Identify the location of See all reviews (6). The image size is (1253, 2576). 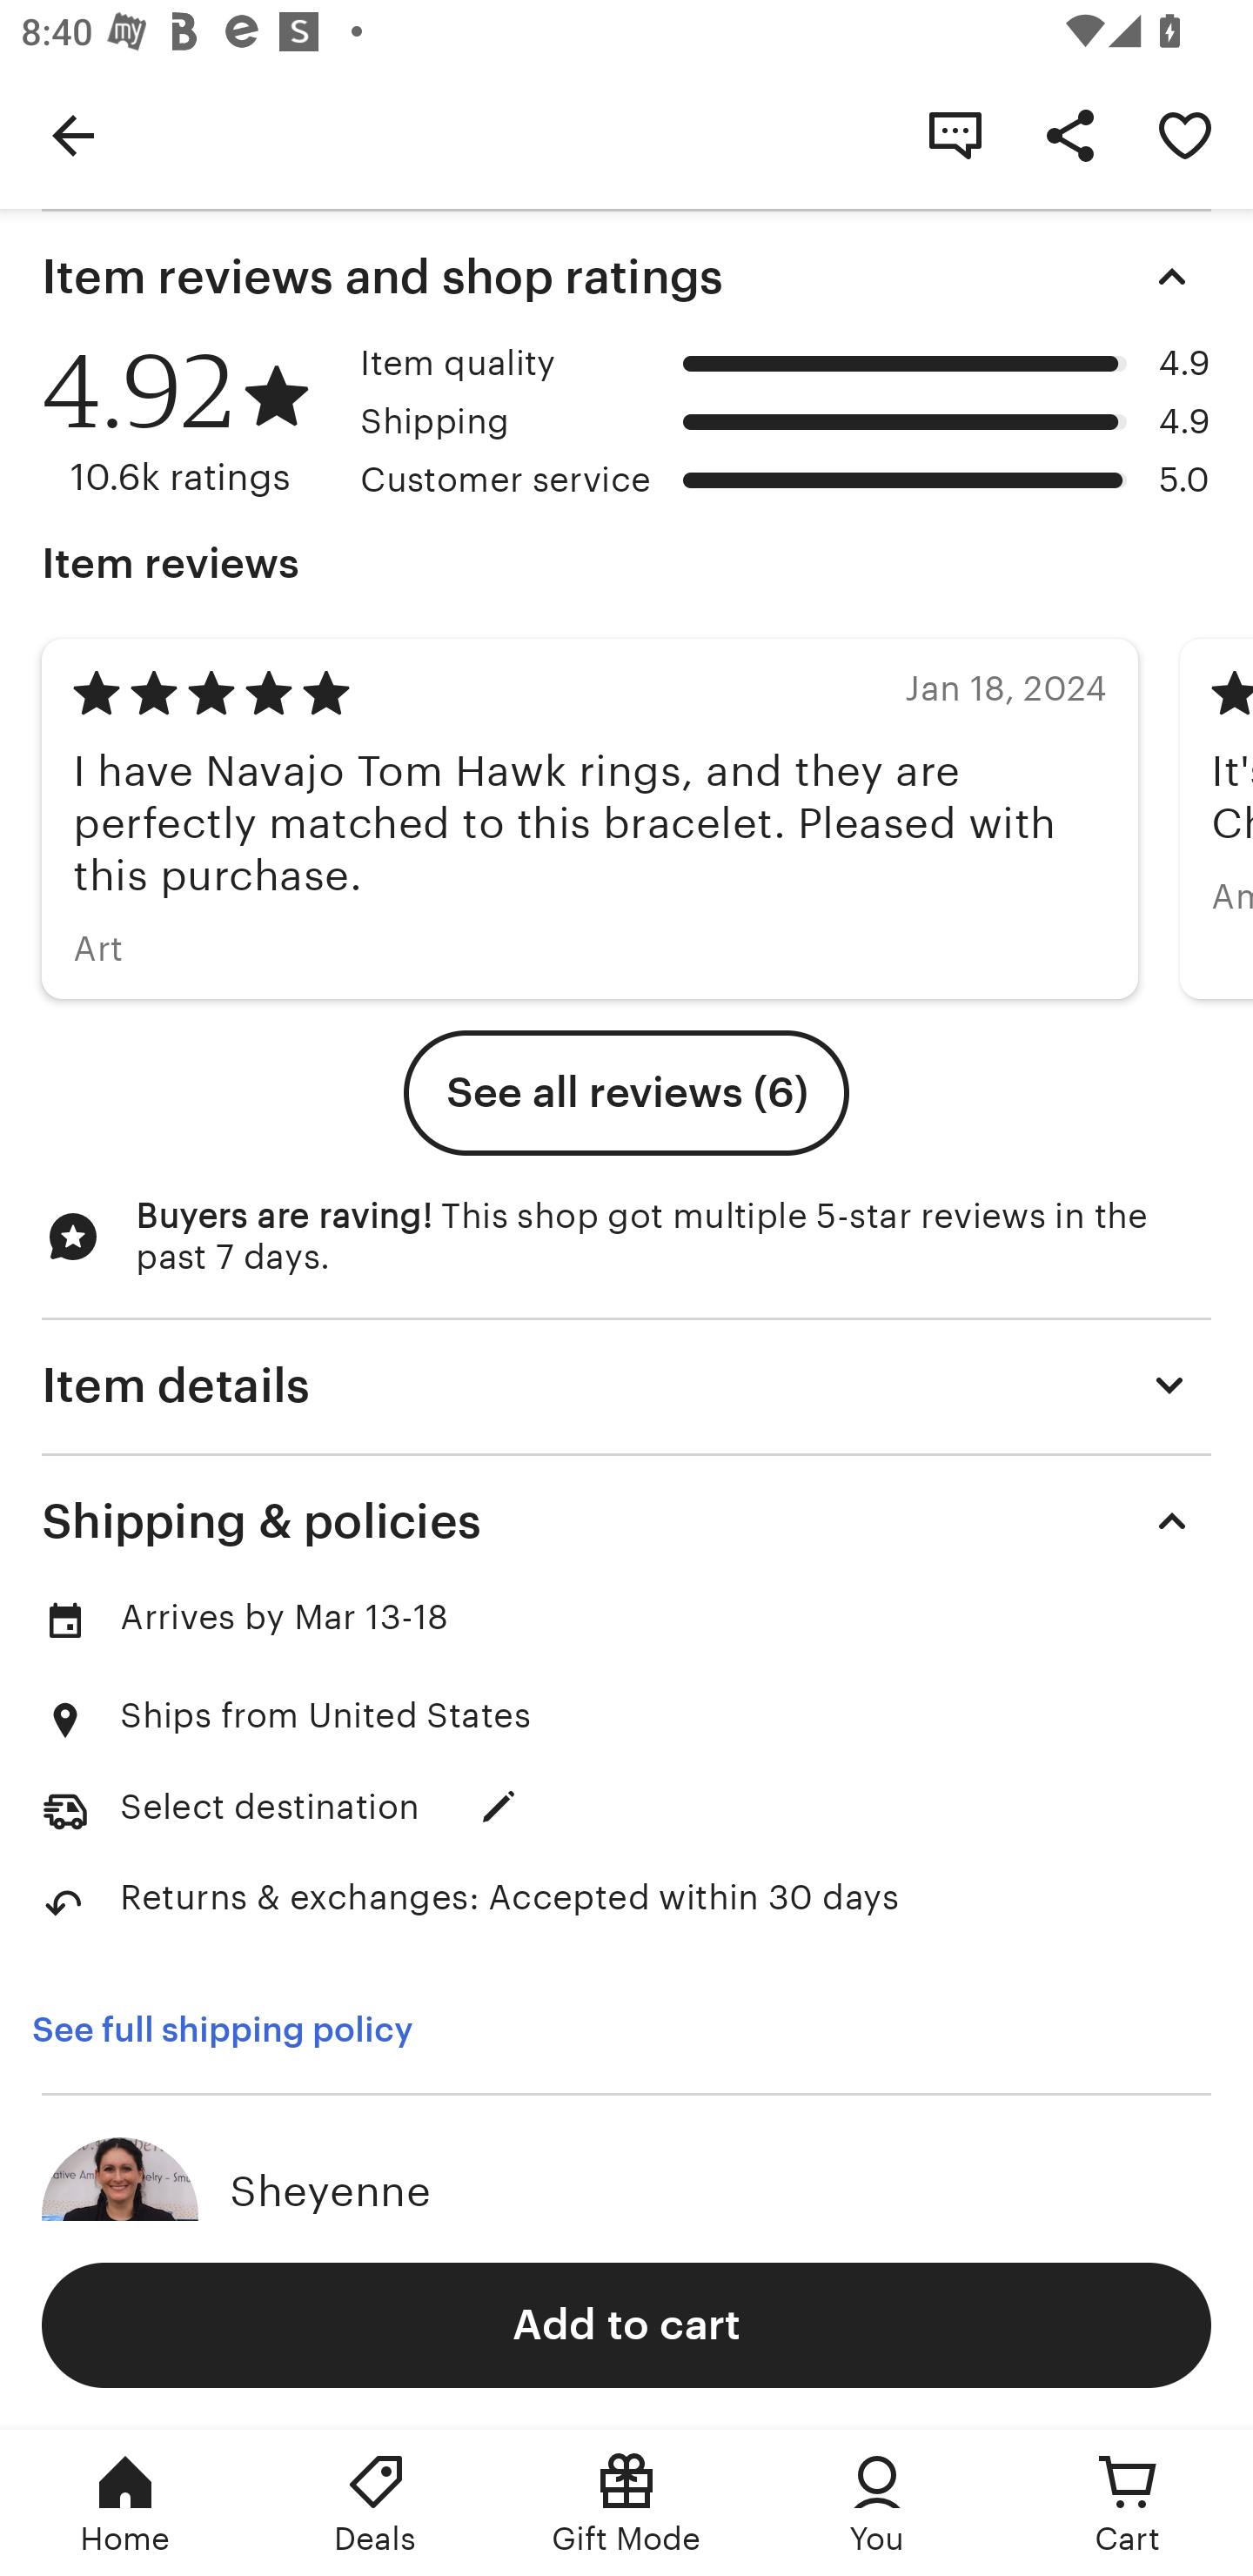
(626, 1093).